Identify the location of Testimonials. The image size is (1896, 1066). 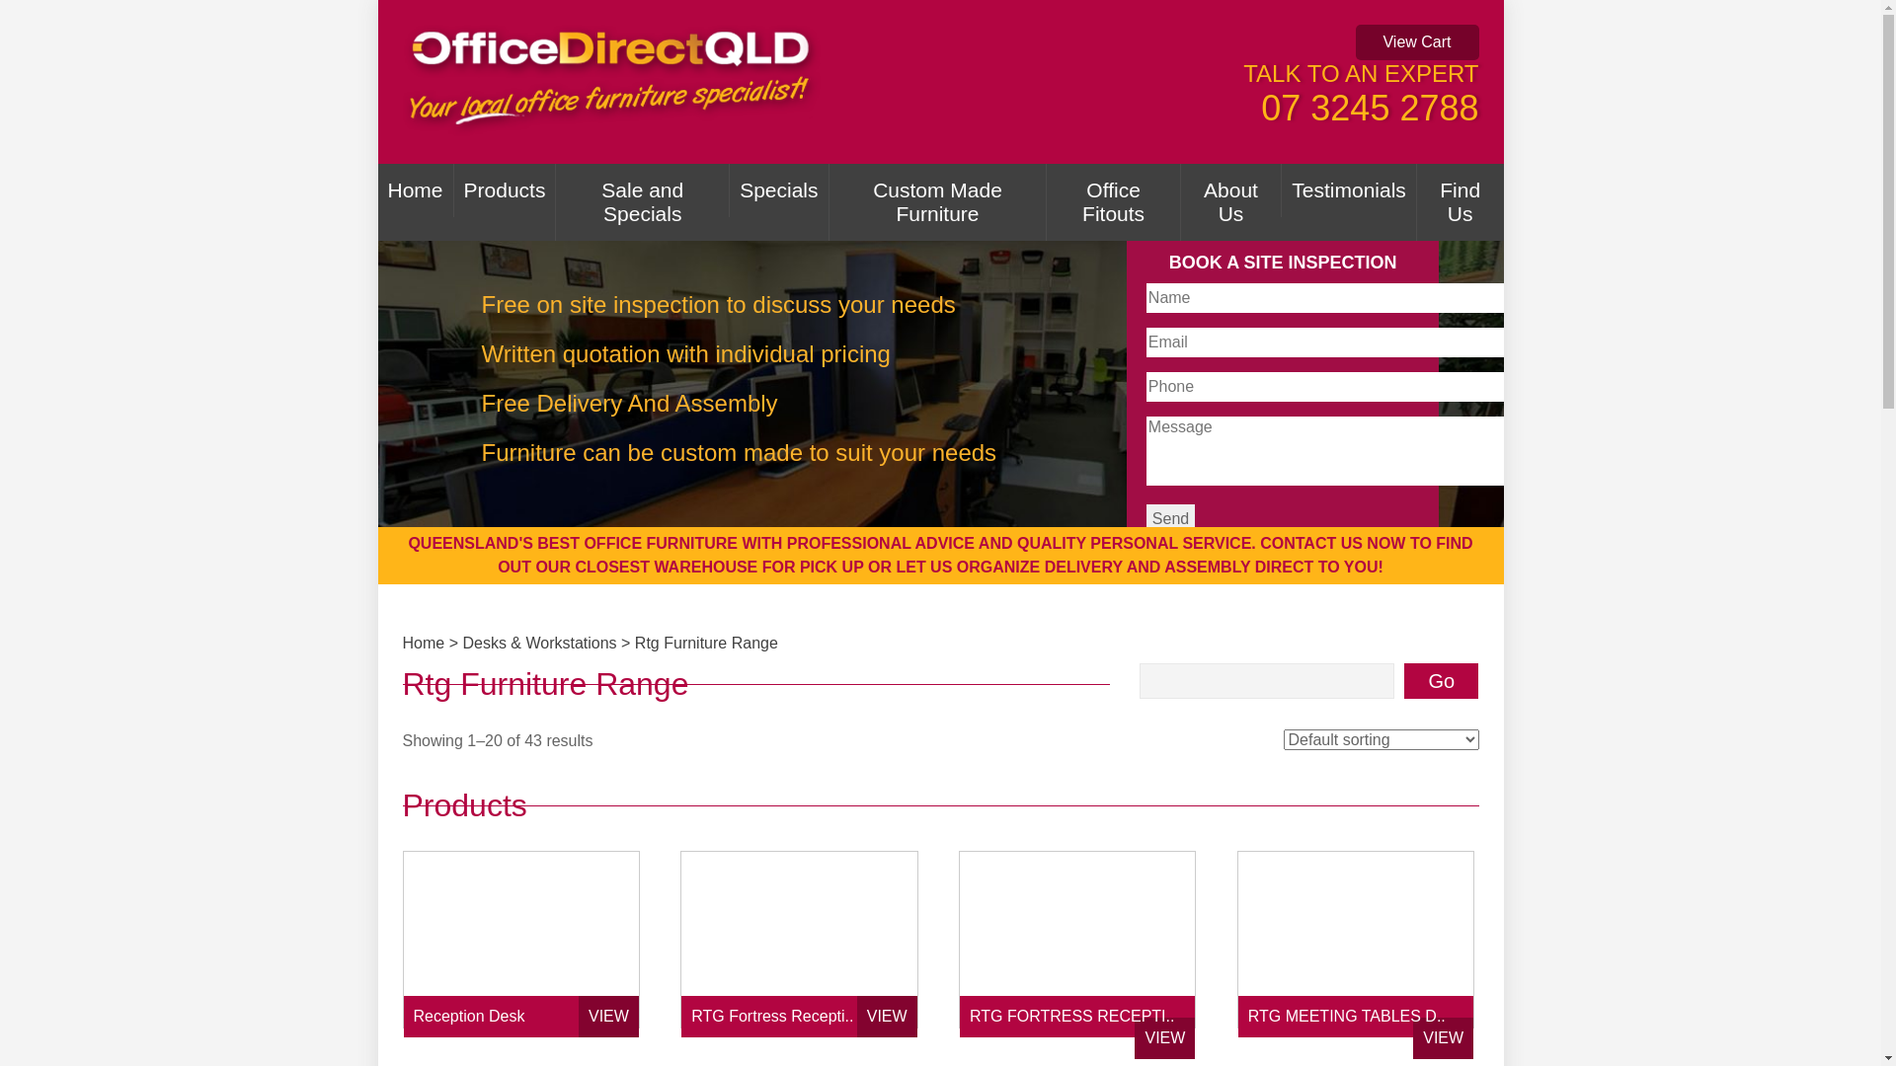
(1349, 190).